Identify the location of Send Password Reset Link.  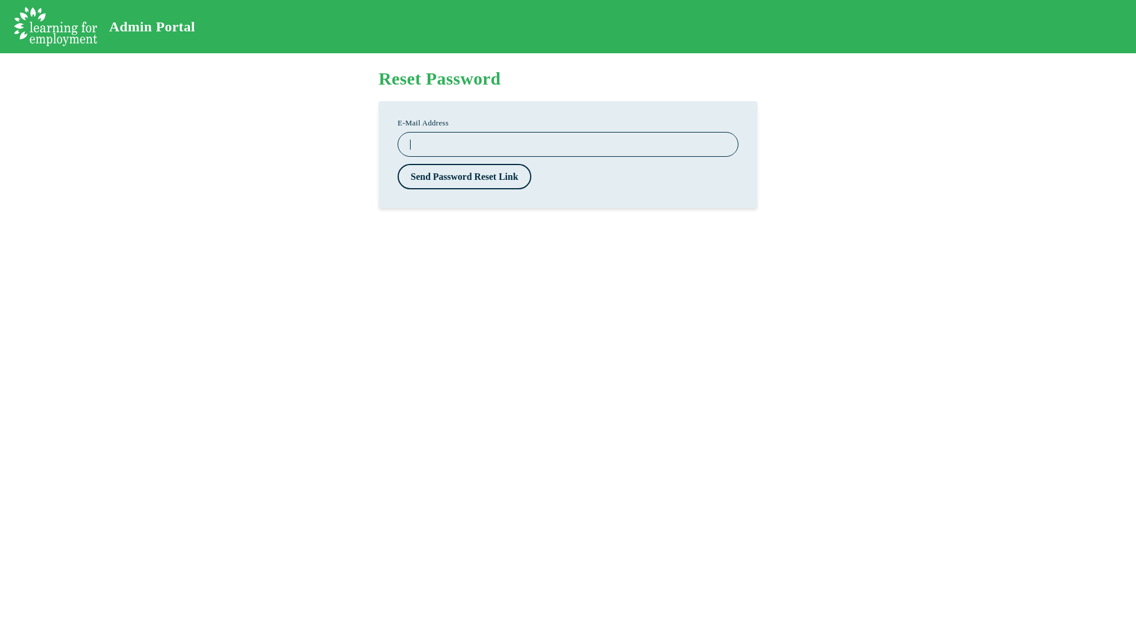
(464, 176).